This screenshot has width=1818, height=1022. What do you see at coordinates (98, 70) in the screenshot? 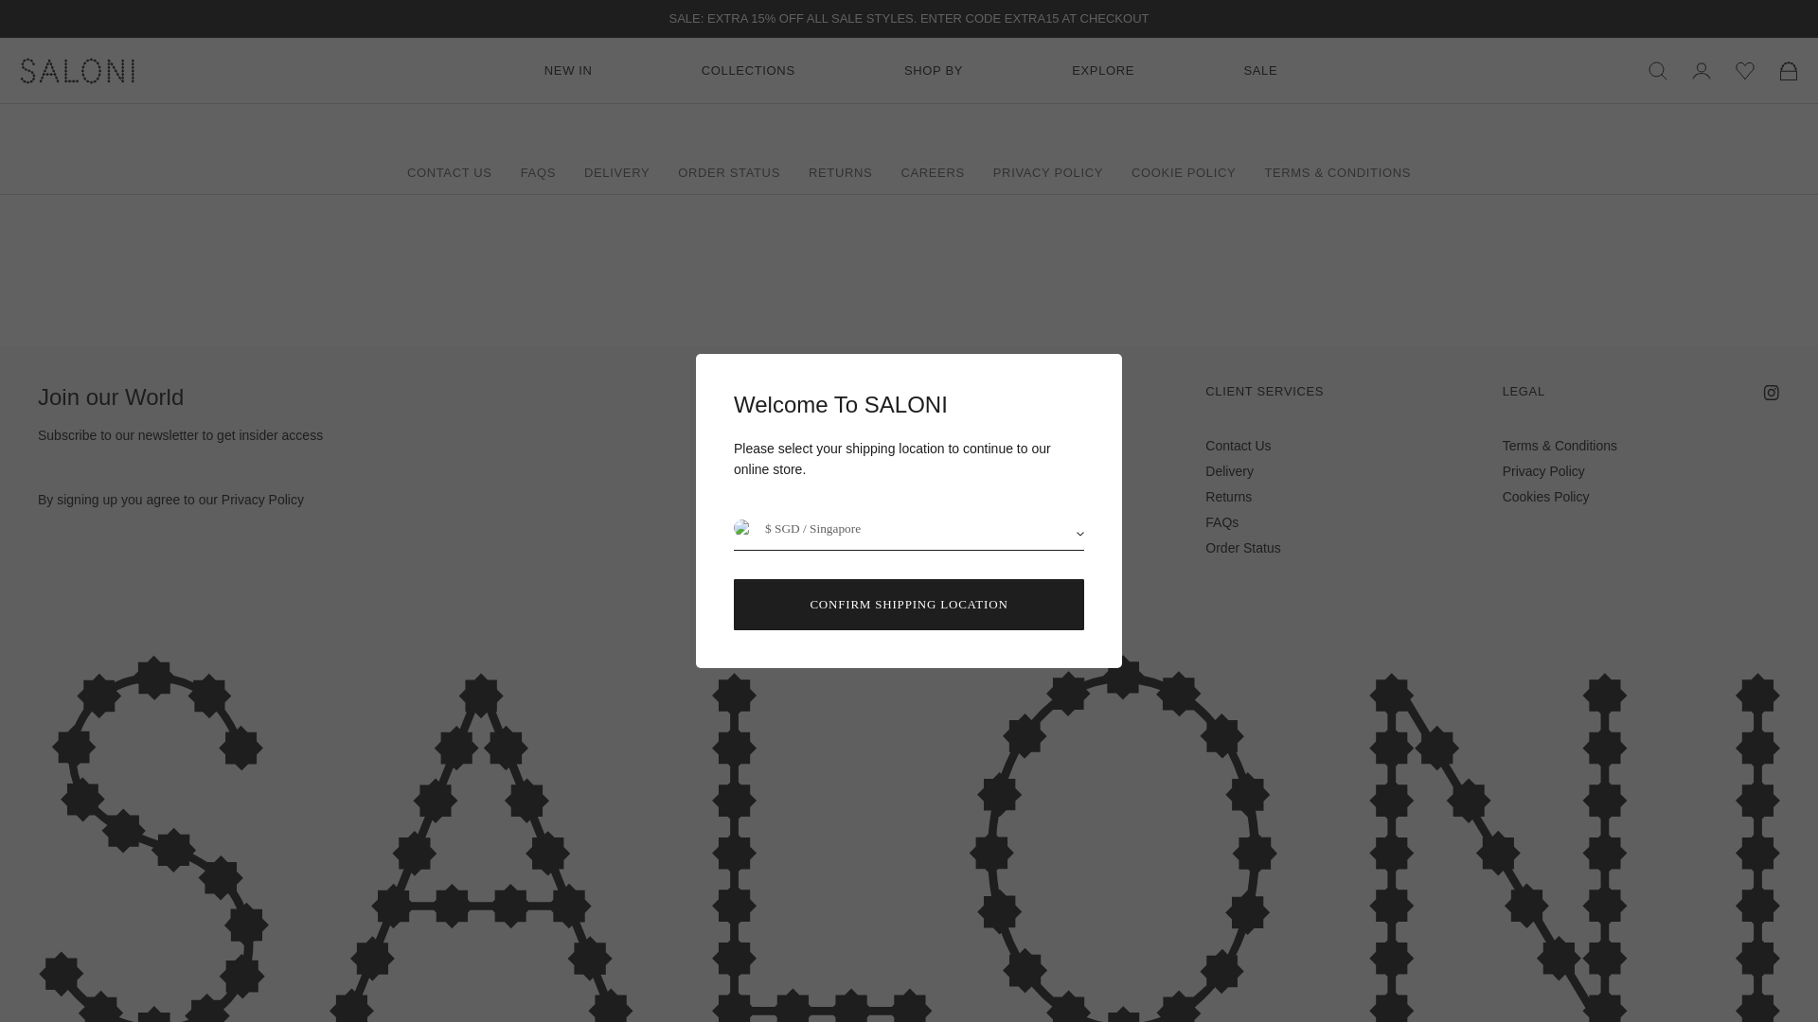
I see `SALONI` at bounding box center [98, 70].